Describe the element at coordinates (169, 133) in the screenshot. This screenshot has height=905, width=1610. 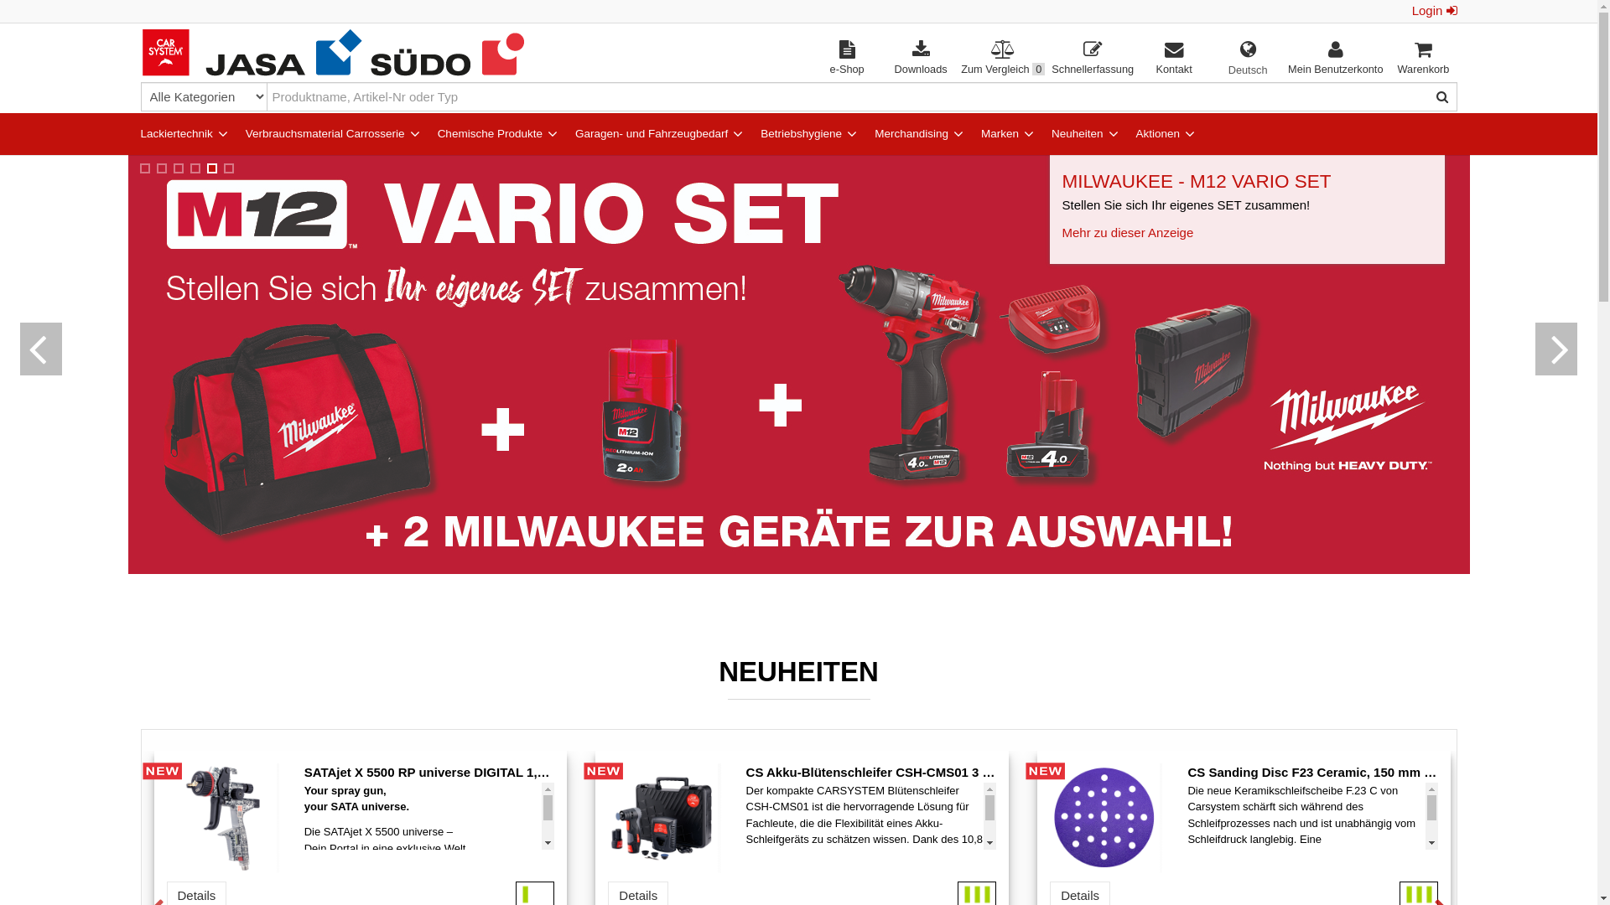
I see `Lackiertechnik` at that location.